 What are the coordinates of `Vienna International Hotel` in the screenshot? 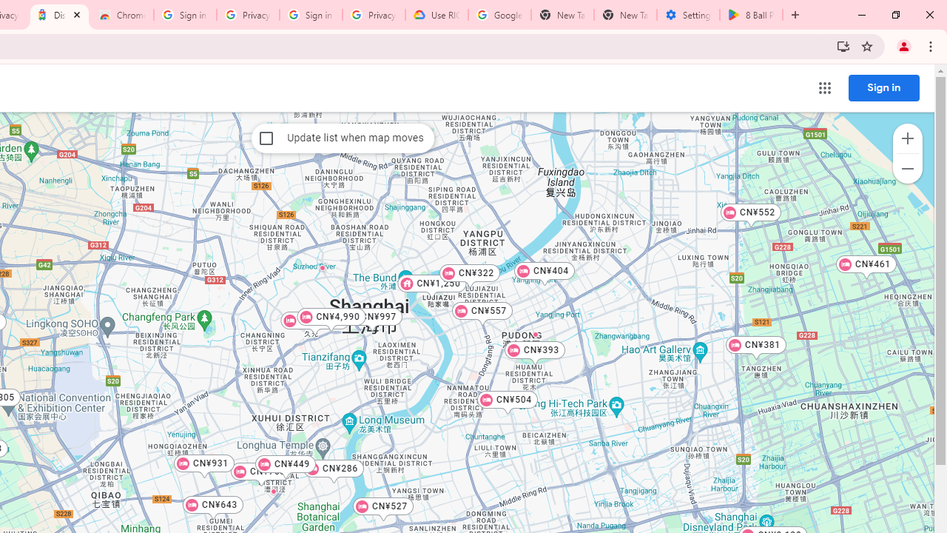 It's located at (323, 267).